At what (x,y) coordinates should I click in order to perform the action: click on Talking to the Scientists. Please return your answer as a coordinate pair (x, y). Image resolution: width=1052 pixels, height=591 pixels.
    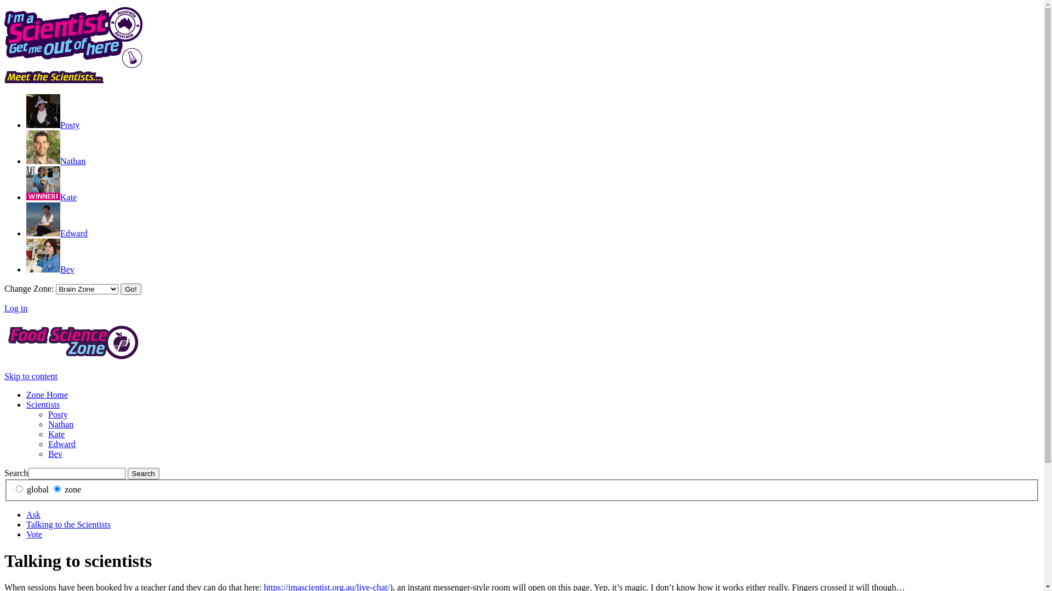
    Looking at the image, I should click on (68, 524).